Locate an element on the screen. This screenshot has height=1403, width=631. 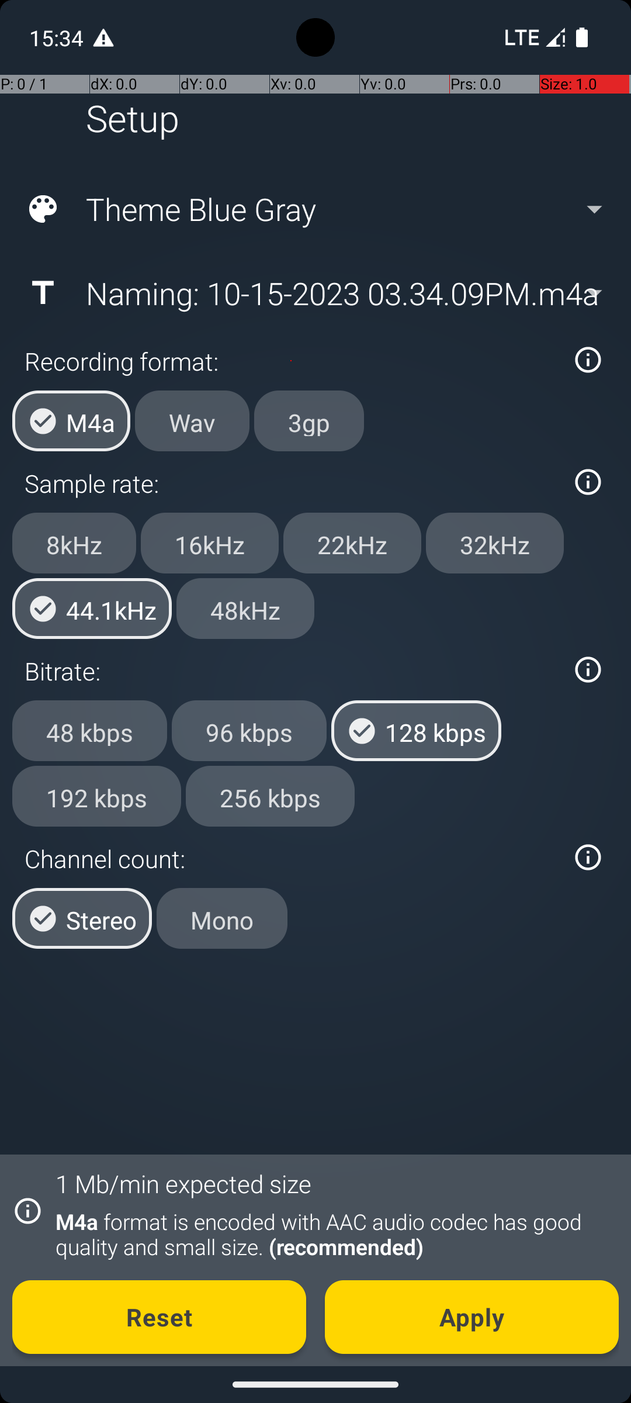
192 kbps is located at coordinates (97, 796).